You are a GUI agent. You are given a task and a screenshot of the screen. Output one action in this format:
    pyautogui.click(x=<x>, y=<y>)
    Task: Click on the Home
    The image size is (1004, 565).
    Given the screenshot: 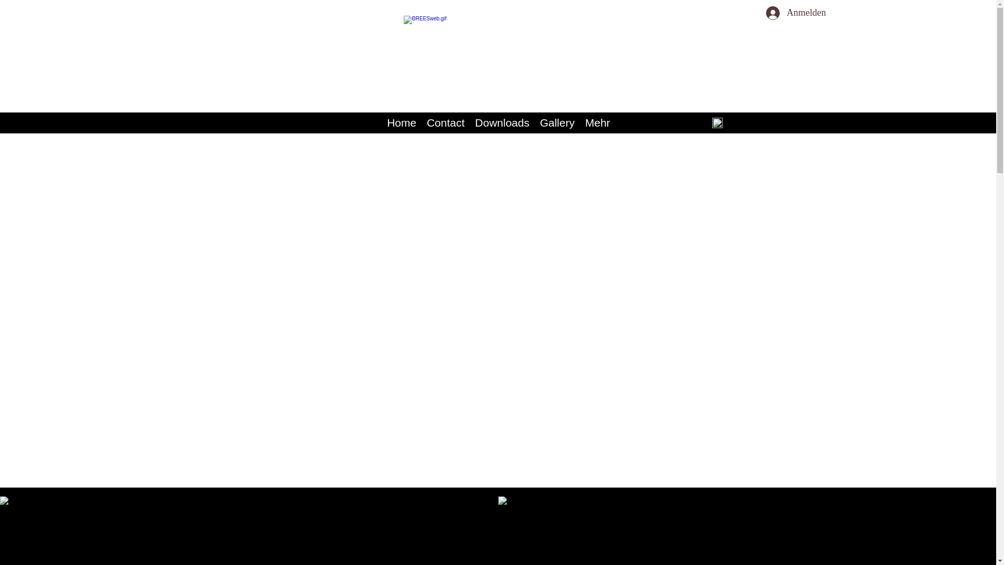 What is the action you would take?
    pyautogui.click(x=402, y=123)
    